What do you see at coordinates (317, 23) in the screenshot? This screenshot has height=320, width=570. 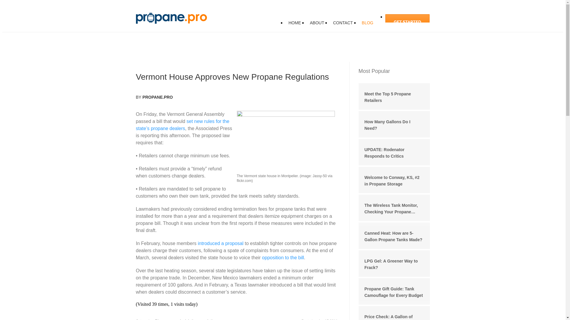 I see `ABOUT` at bounding box center [317, 23].